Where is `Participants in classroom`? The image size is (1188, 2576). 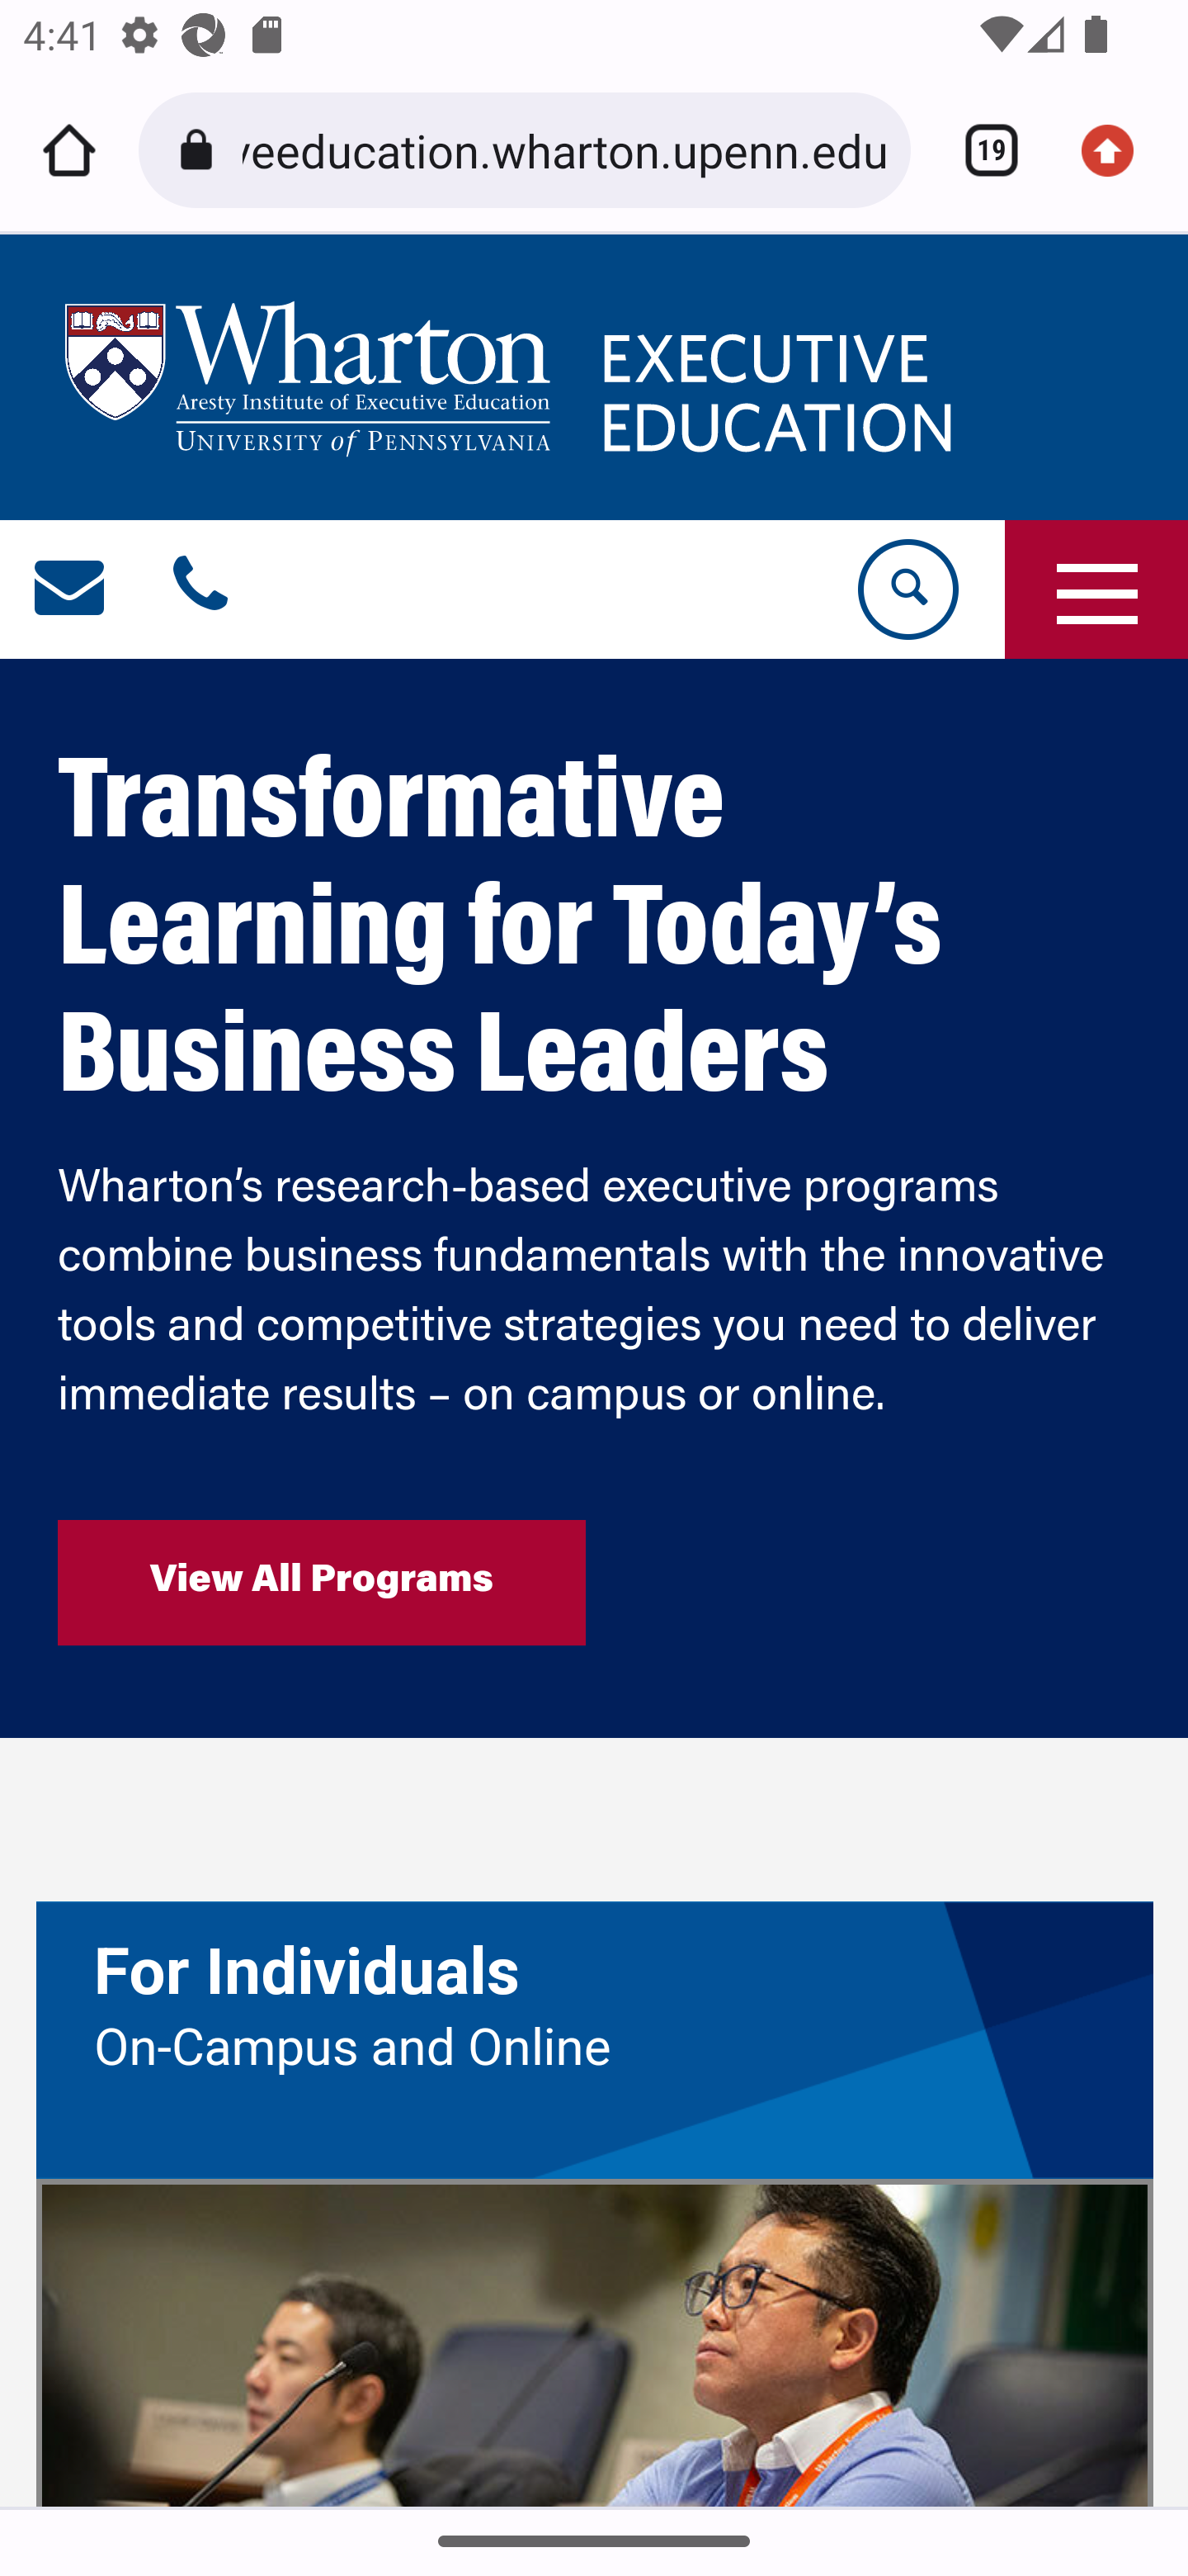
Participants in classroom is located at coordinates (594, 2342).